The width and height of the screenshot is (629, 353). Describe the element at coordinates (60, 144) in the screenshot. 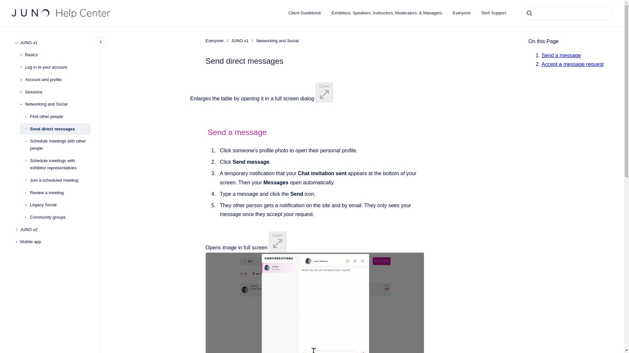

I see `Schedule meetings with other people` at that location.